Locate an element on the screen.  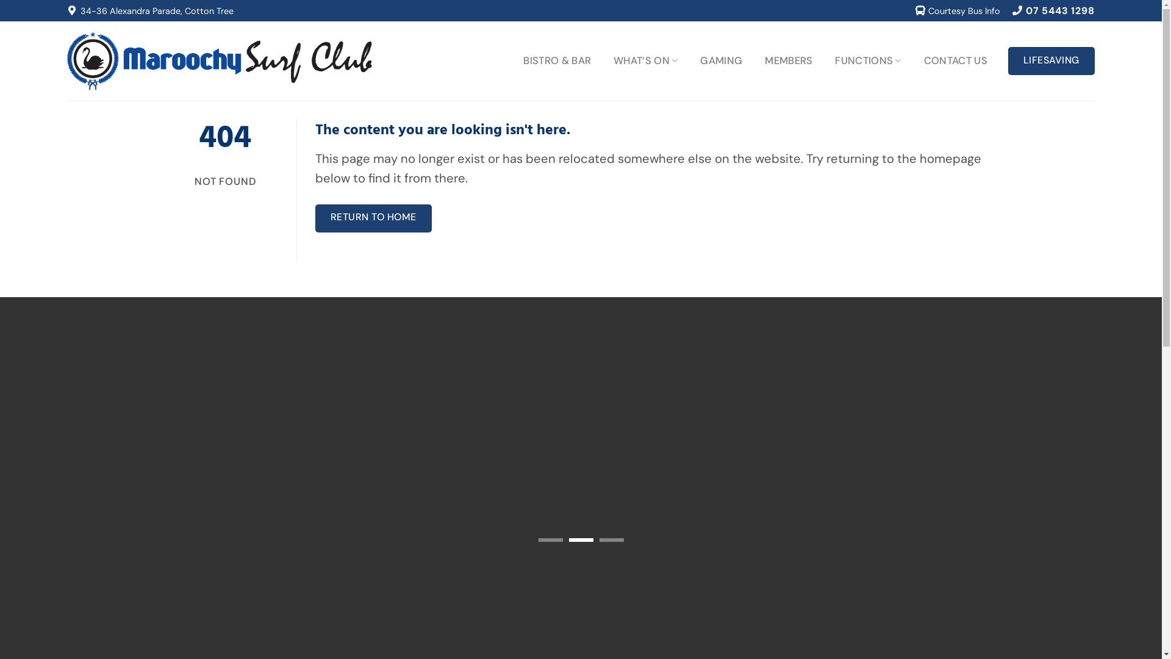
RETURN TO HOME is located at coordinates (373, 218).